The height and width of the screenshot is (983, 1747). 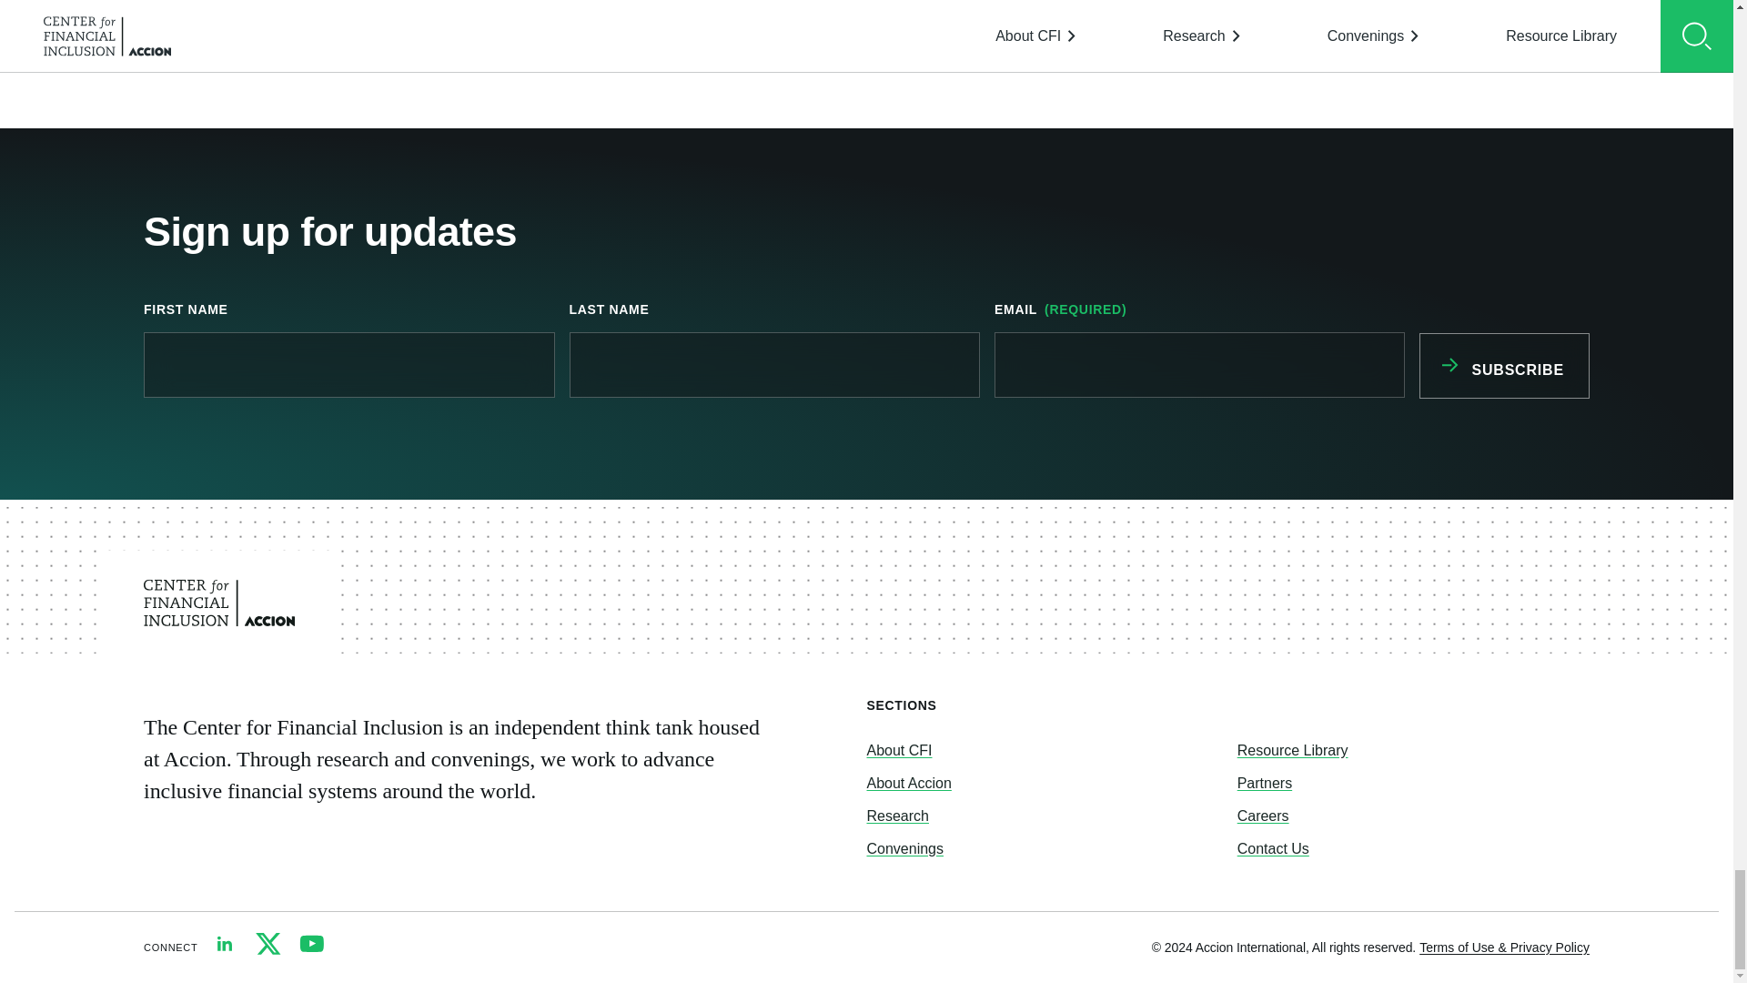 I want to click on subscribe, so click(x=1503, y=366).